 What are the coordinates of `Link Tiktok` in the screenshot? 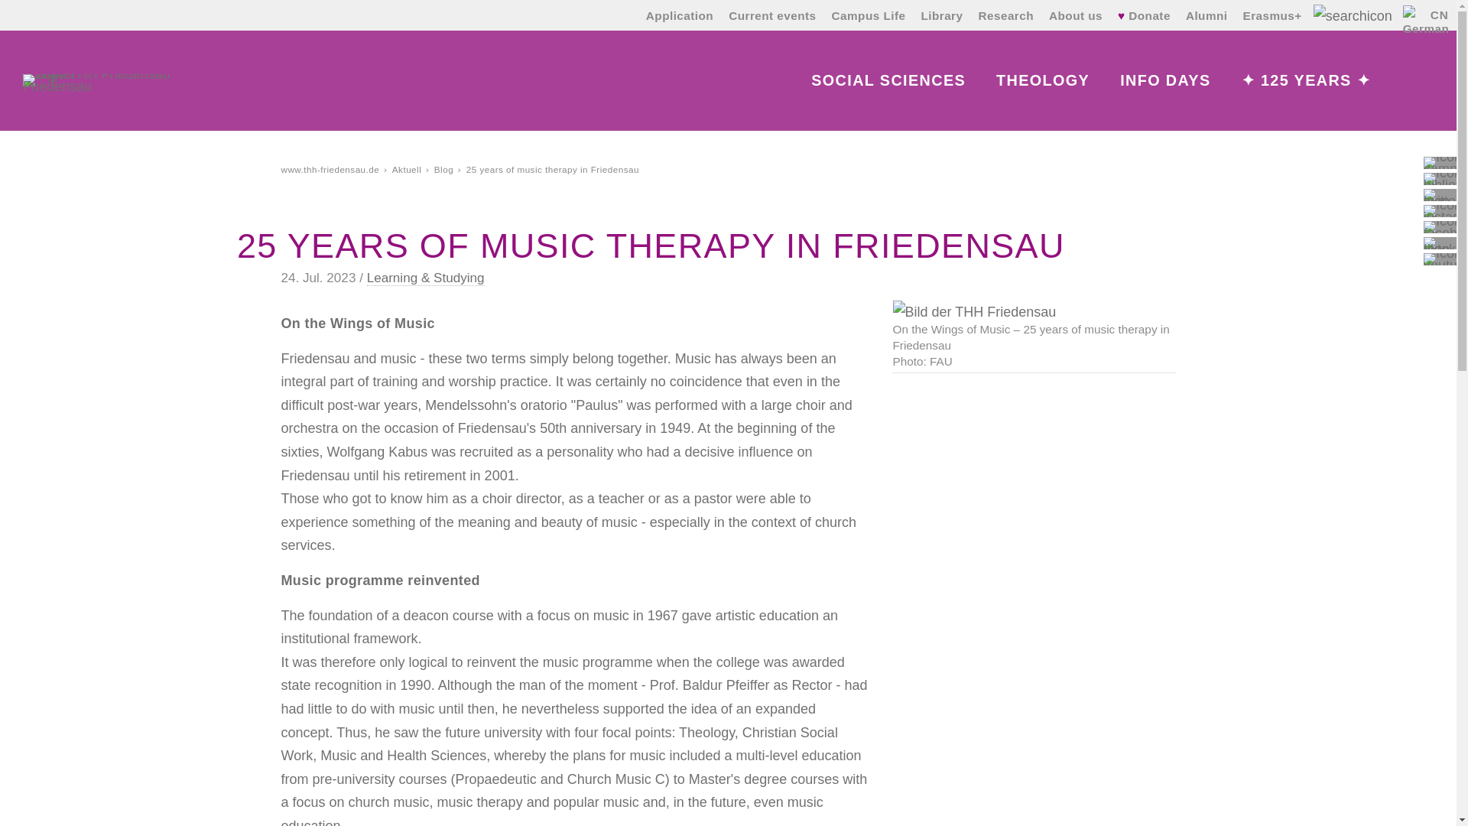 It's located at (1440, 243).